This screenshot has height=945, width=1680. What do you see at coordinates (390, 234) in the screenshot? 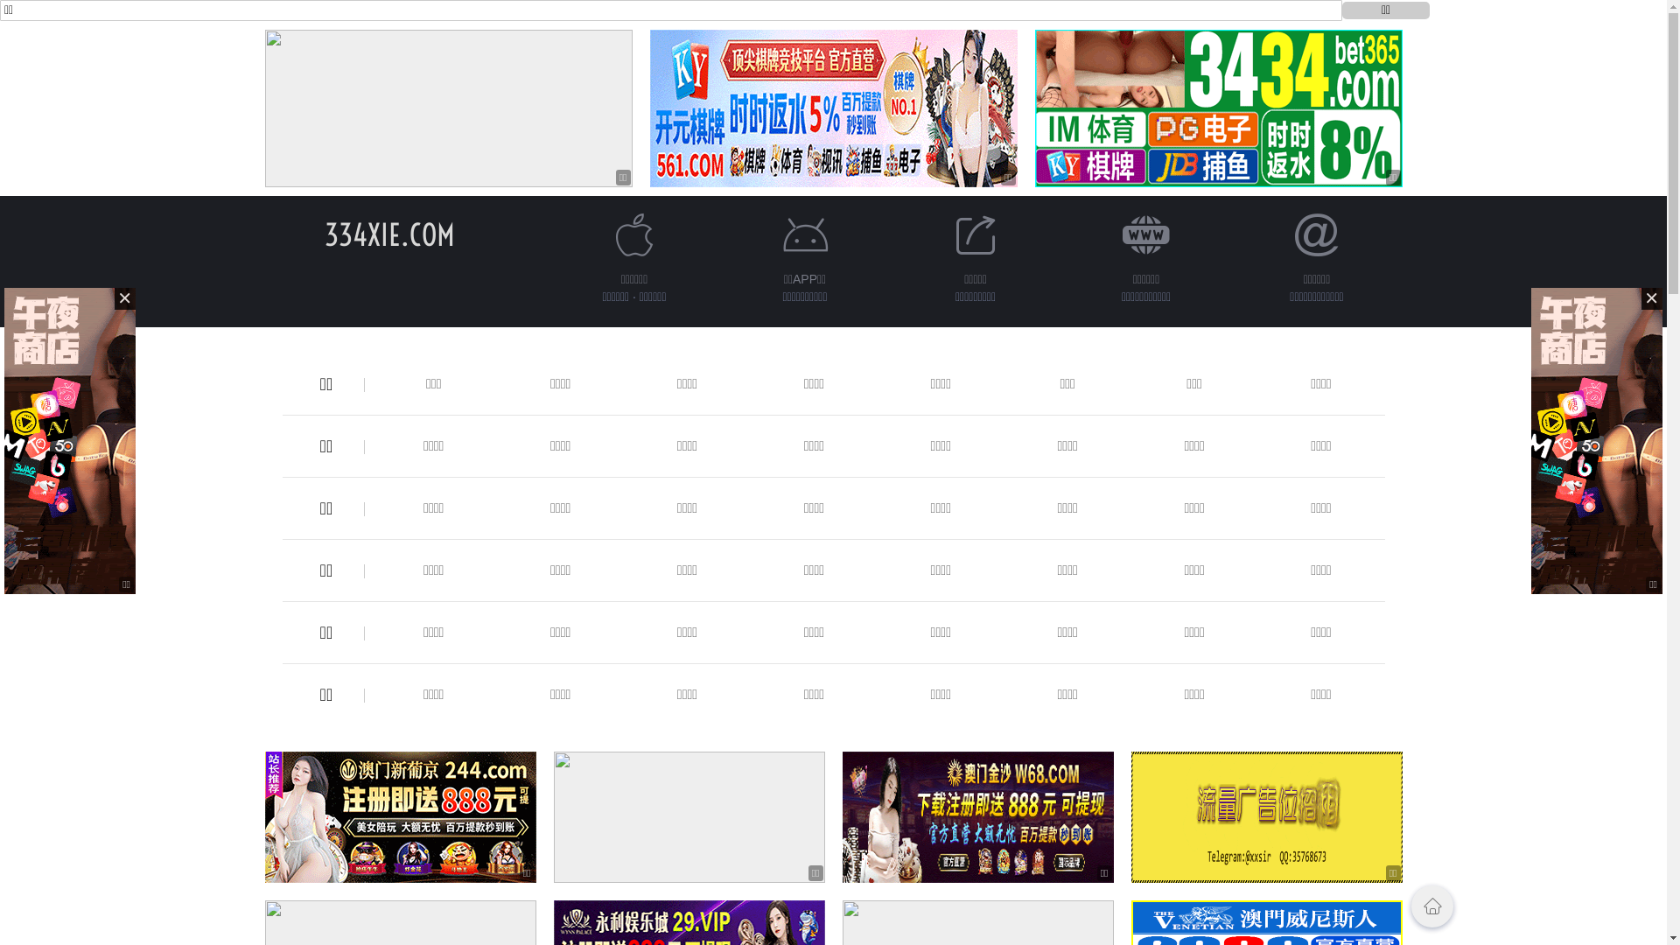
I see `334XIE.COM` at bounding box center [390, 234].